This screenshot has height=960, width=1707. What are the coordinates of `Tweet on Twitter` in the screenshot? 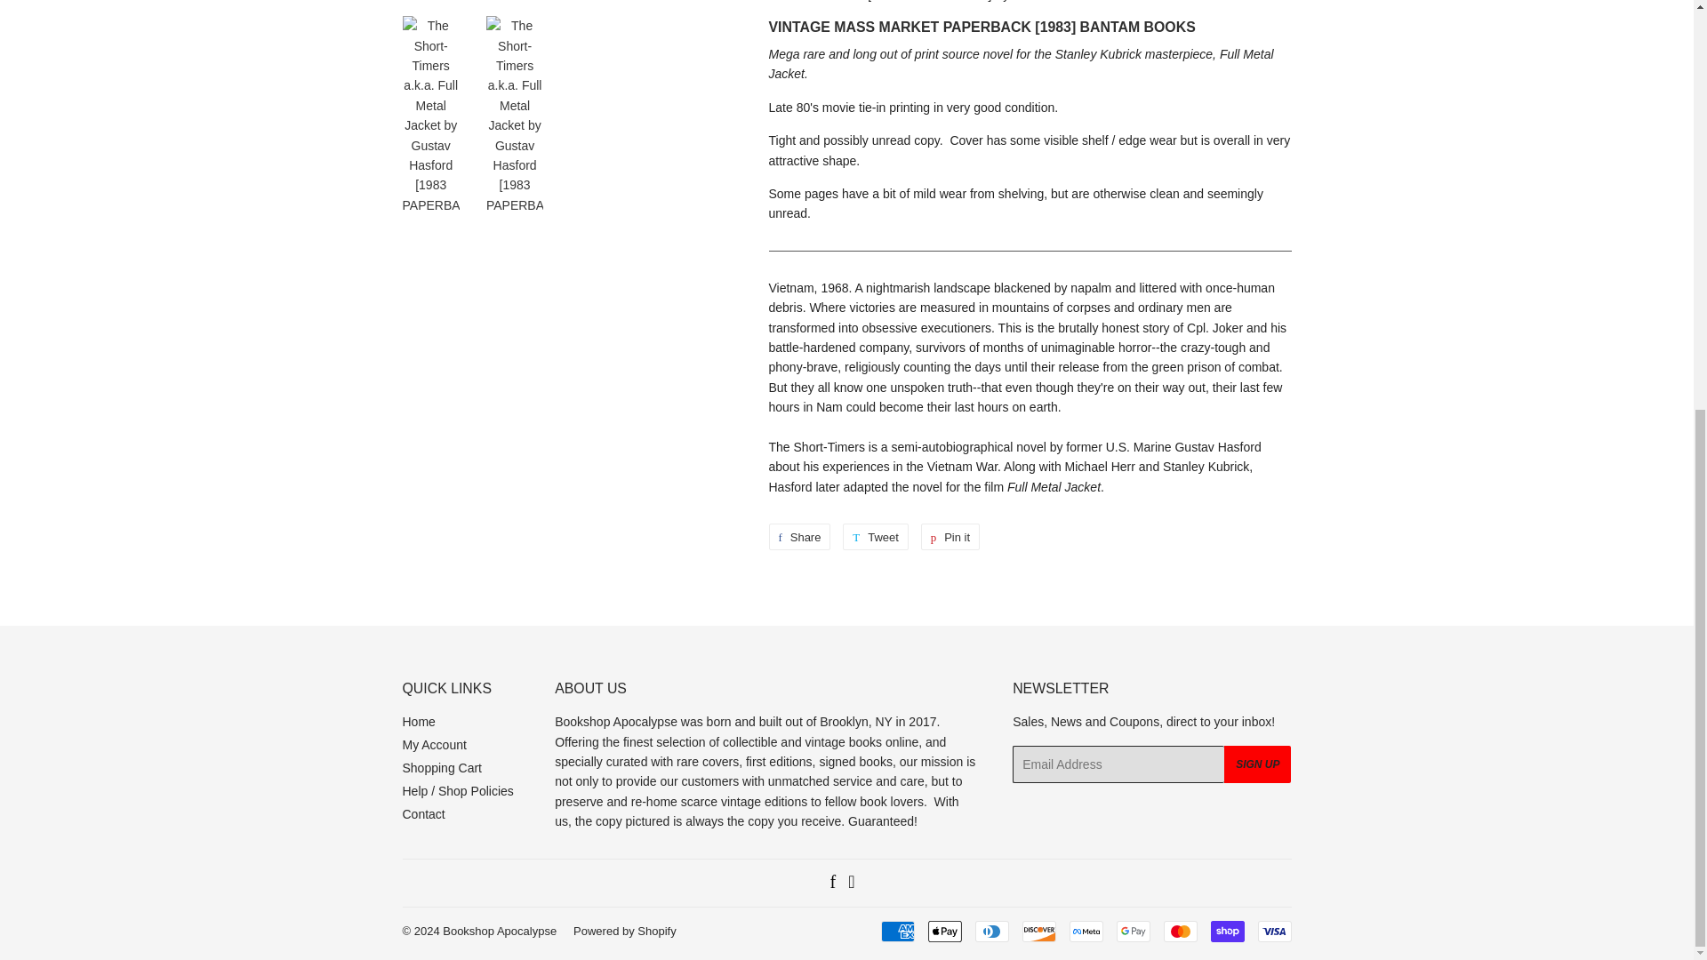 It's located at (875, 536).